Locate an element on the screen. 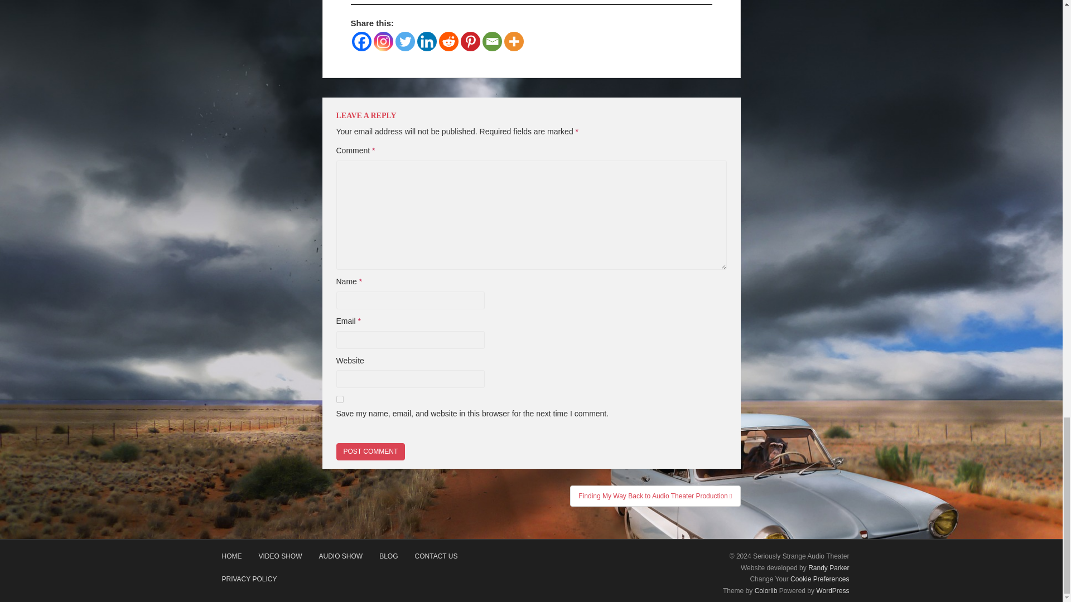 Image resolution: width=1071 pixels, height=602 pixels. More is located at coordinates (514, 41).